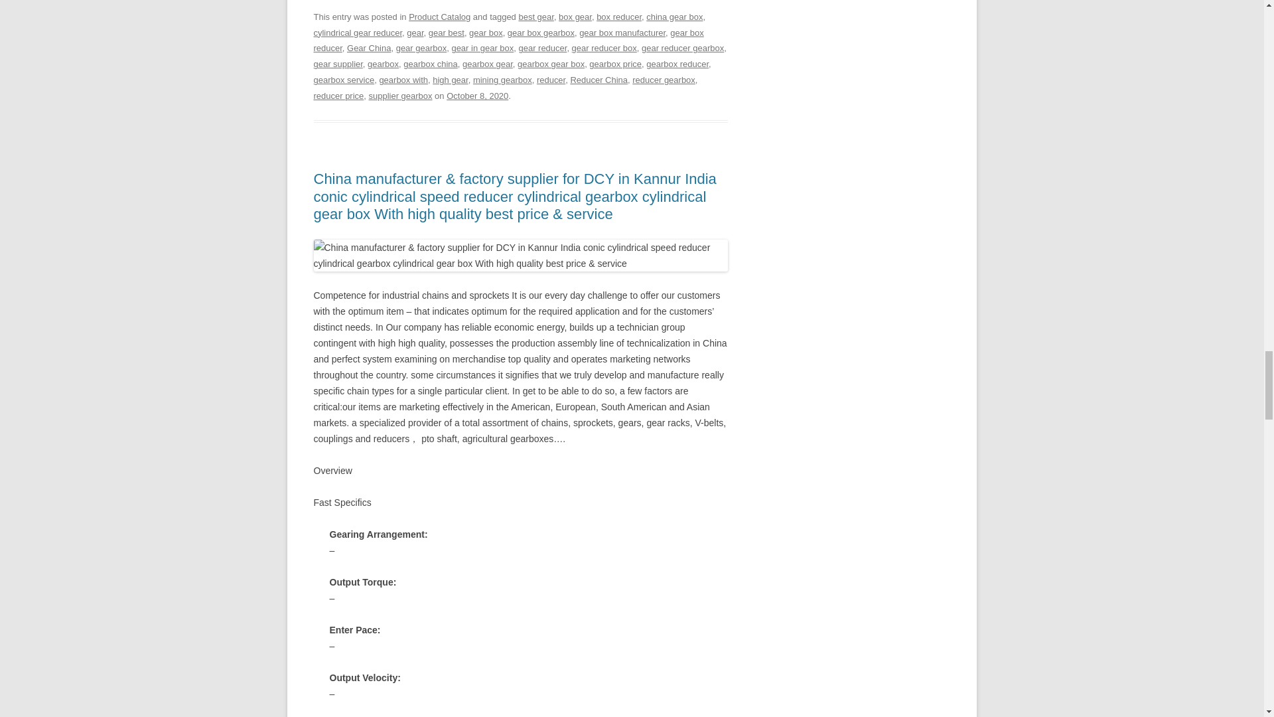  What do you see at coordinates (383, 64) in the screenshot?
I see `gearbox` at bounding box center [383, 64].